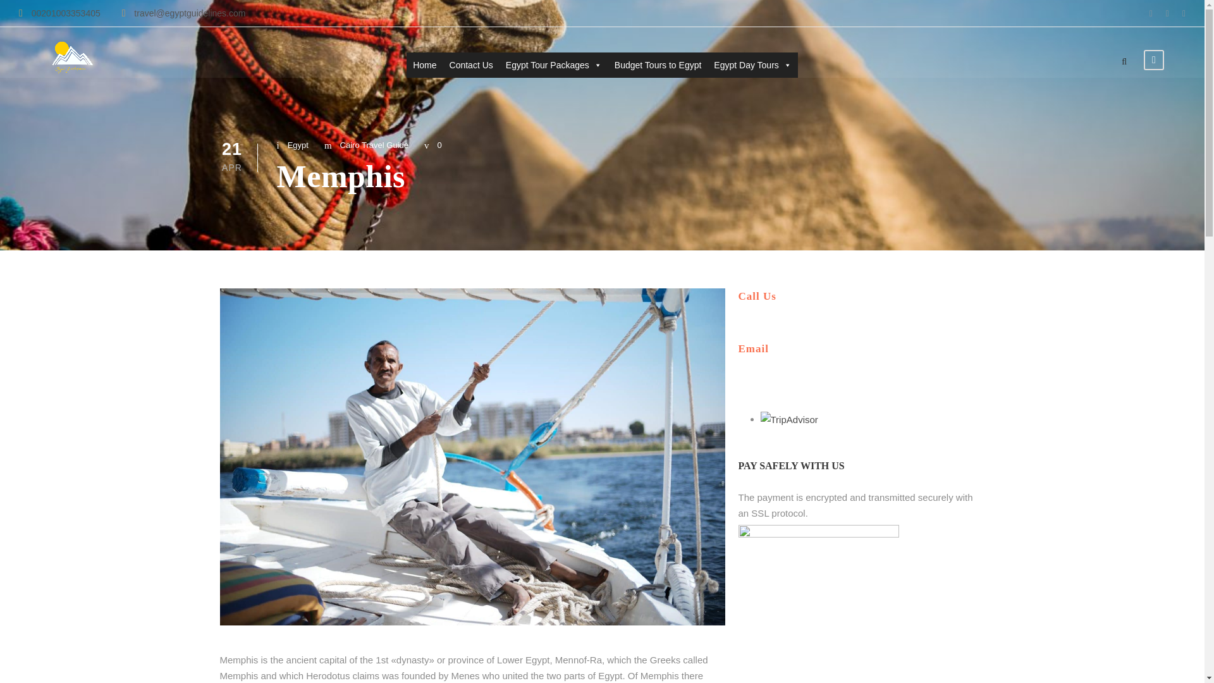 The width and height of the screenshot is (1214, 683). Describe the element at coordinates (553, 65) in the screenshot. I see `Egypt Tour Packages` at that location.